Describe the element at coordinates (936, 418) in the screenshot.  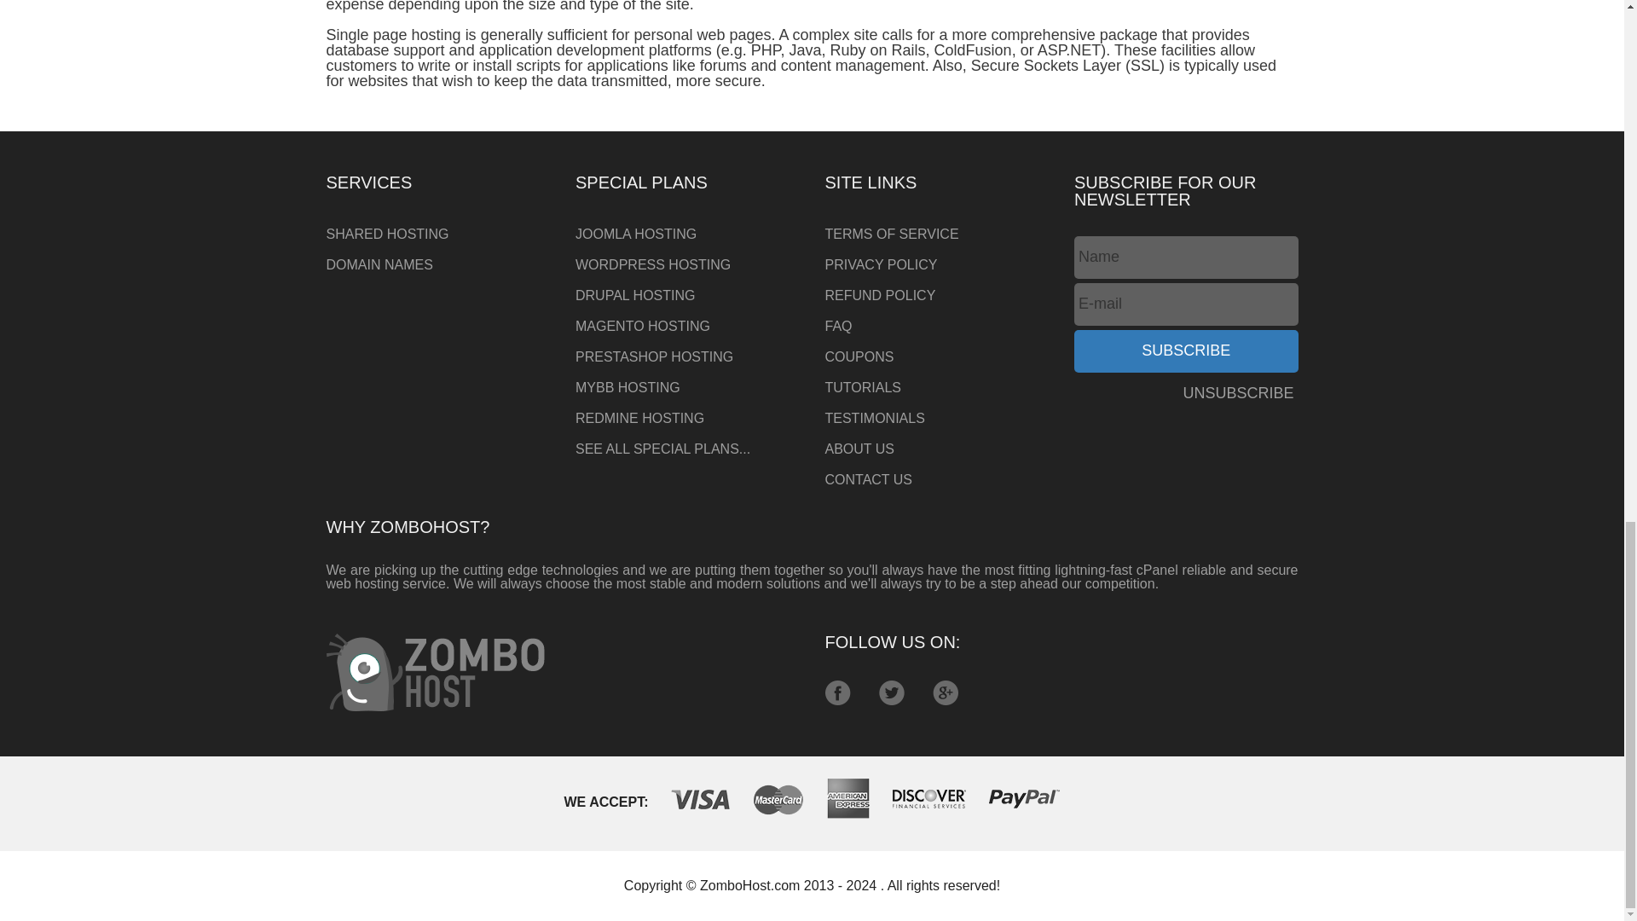
I see `TESTIMONIALS` at that location.